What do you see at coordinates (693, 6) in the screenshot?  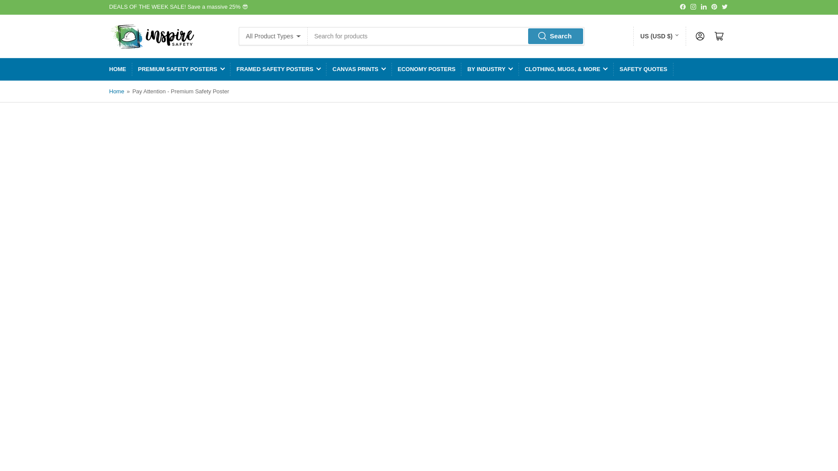 I see `Instagram` at bounding box center [693, 6].